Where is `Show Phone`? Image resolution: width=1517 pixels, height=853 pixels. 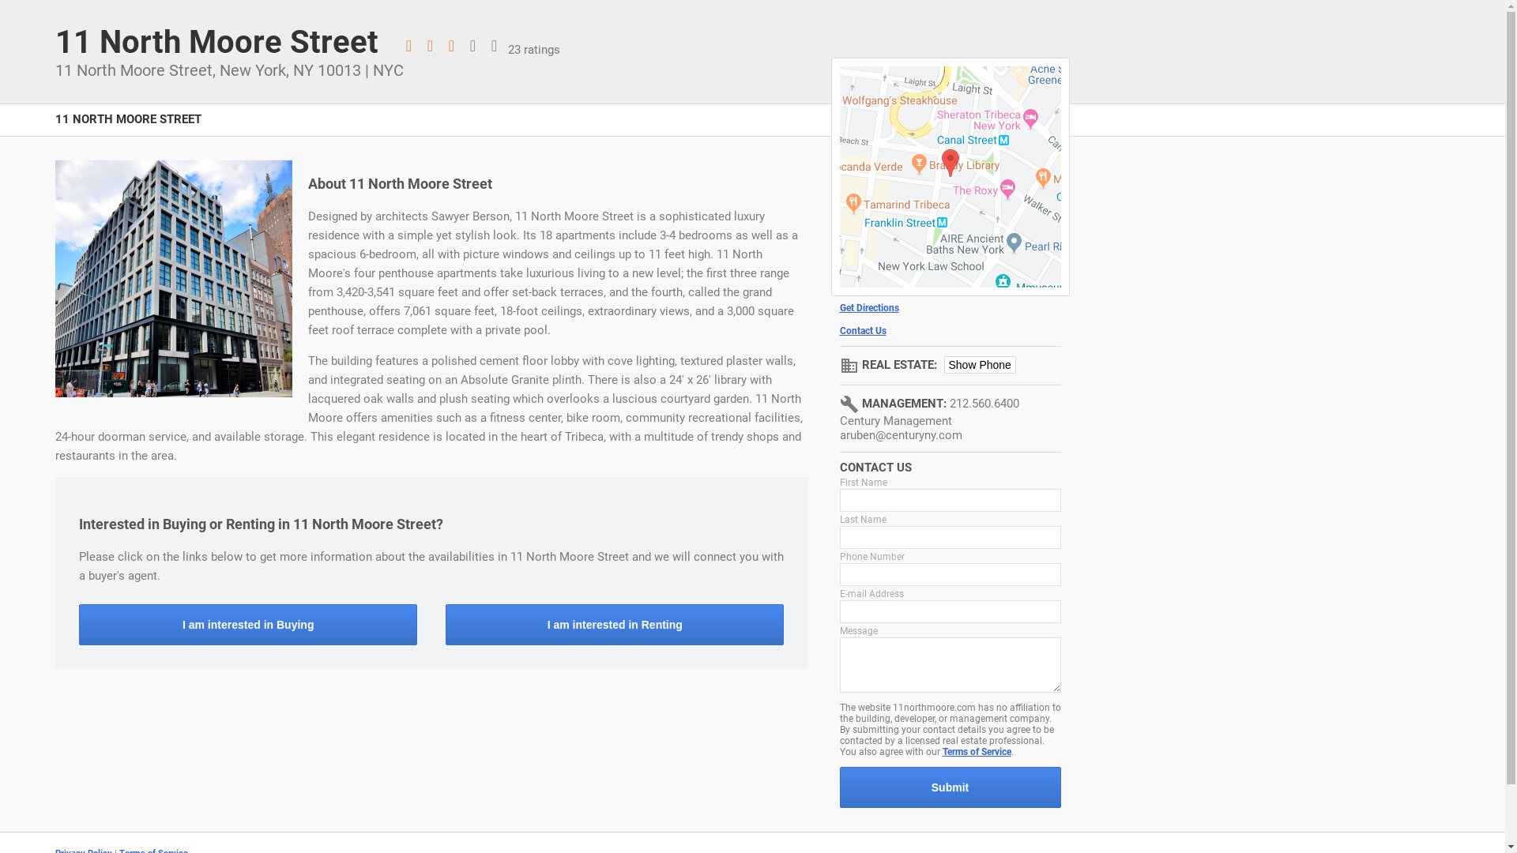
Show Phone is located at coordinates (980, 365).